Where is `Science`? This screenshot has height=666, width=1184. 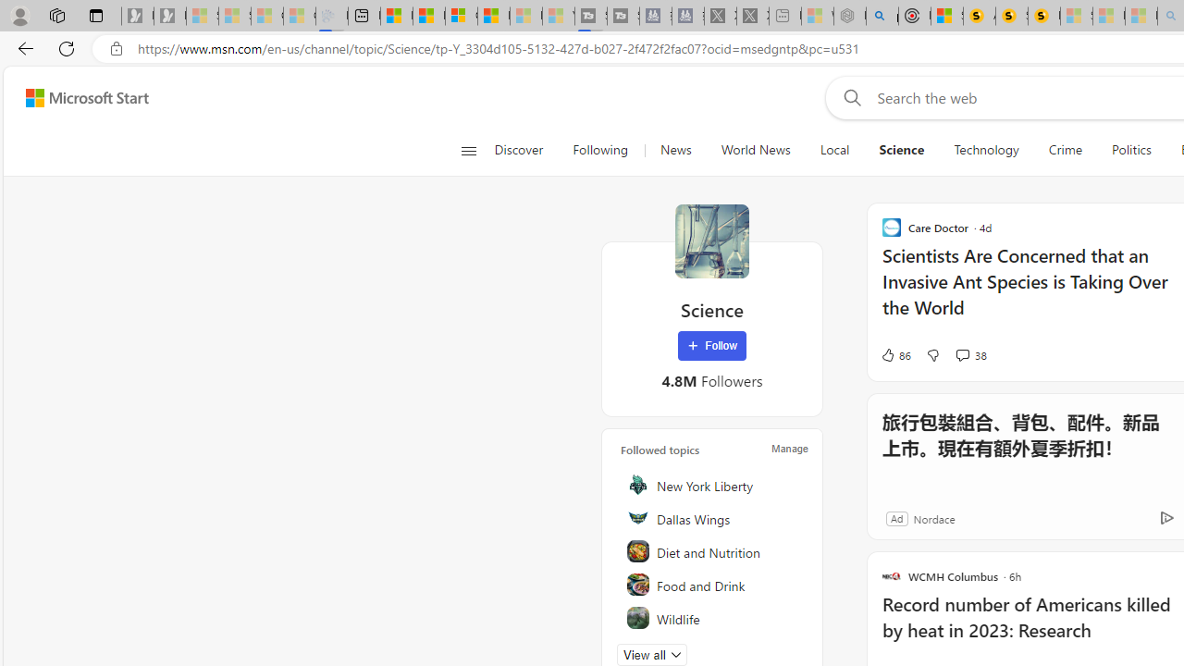 Science is located at coordinates (901, 150).